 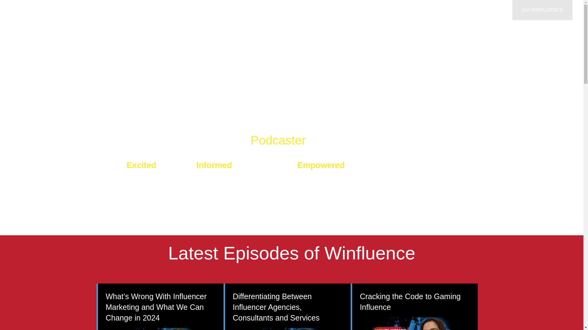 I want to click on Keynote Speaker, so click(x=379, y=10).